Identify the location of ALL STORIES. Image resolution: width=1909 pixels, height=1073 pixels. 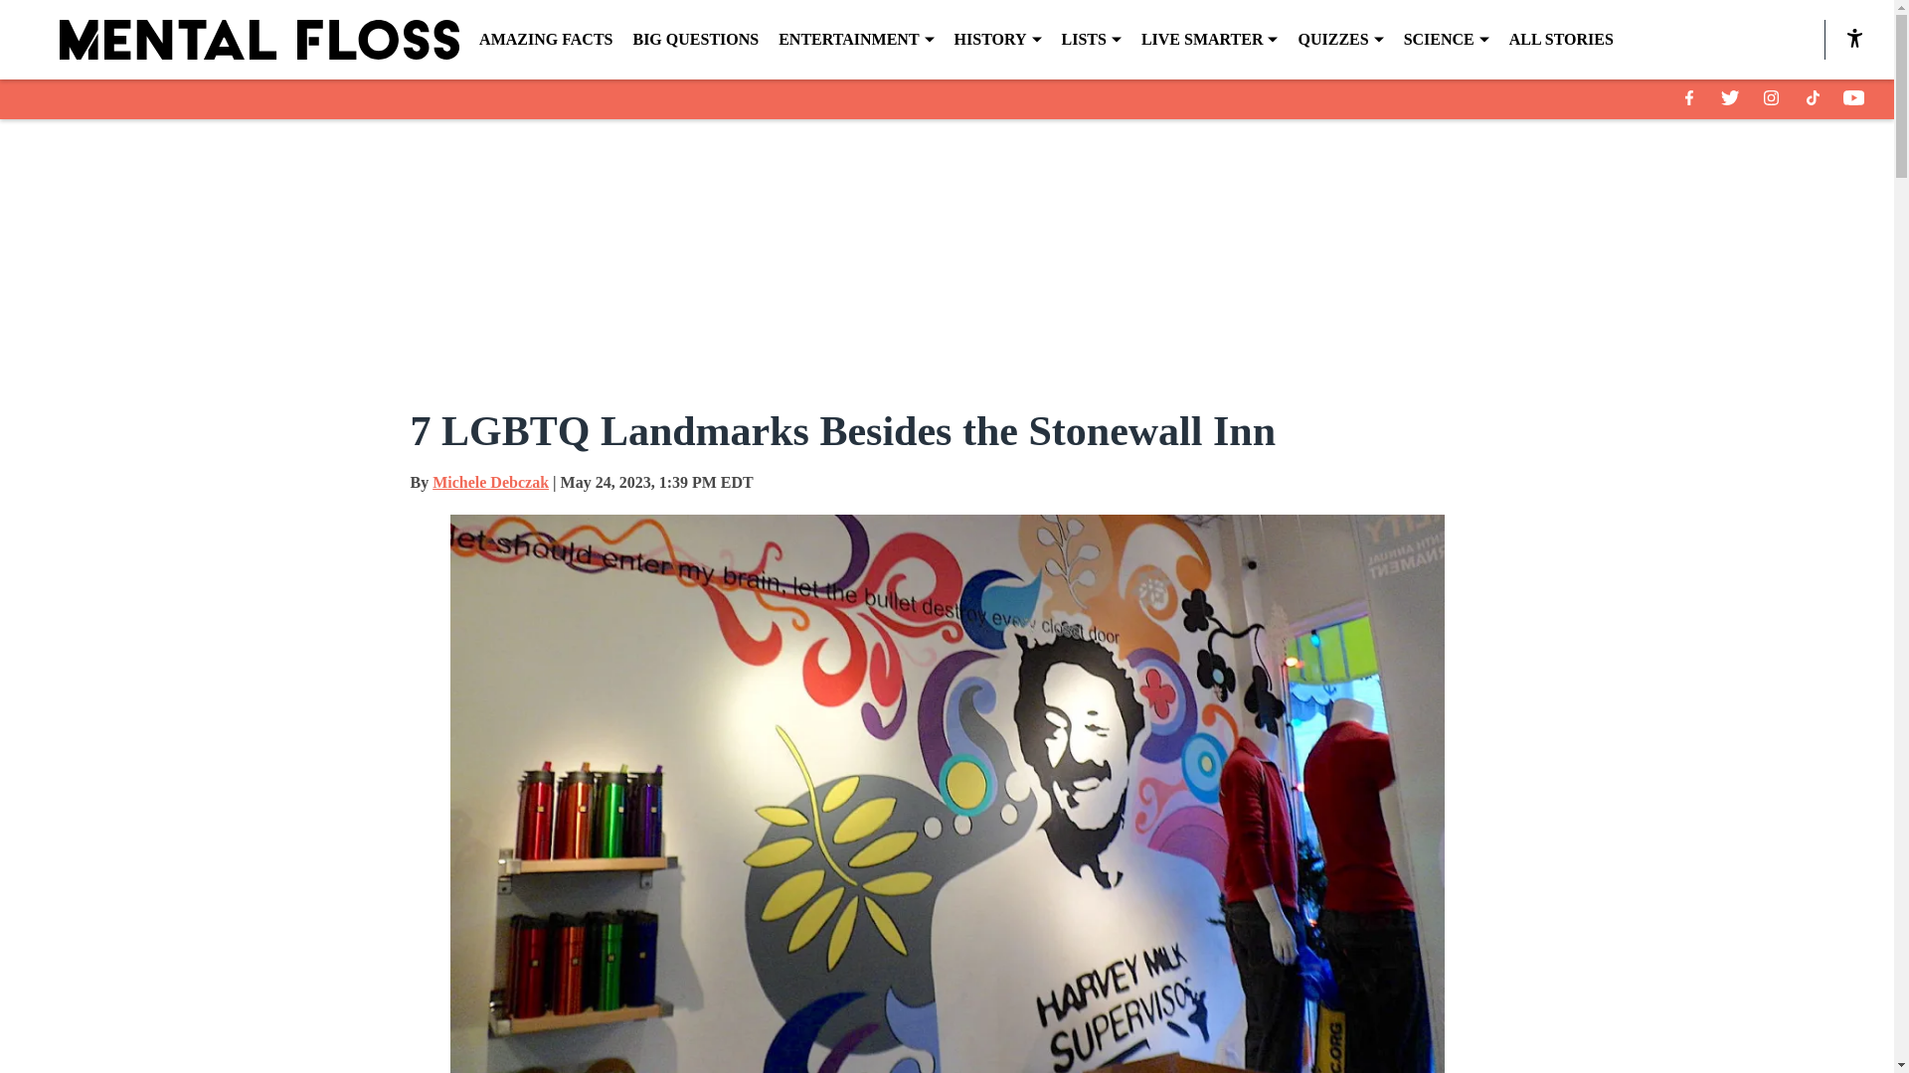
(1561, 40).